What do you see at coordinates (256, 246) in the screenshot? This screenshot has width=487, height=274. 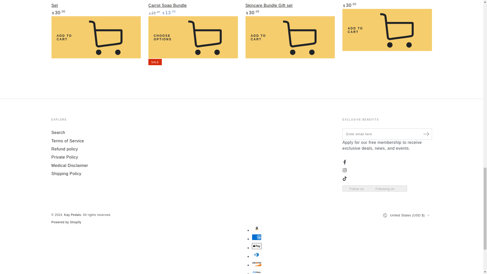 I see `Apple Pay` at bounding box center [256, 246].